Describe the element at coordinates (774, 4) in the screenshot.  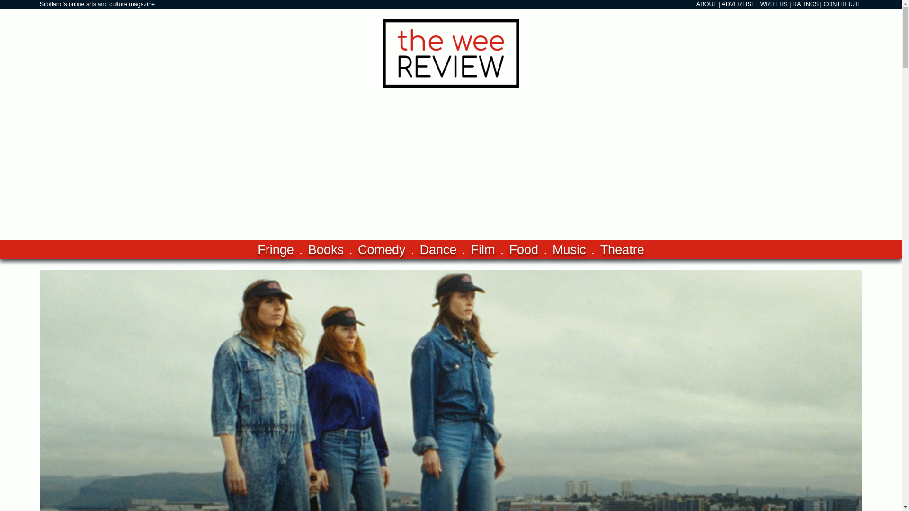
I see `WRITERS` at that location.